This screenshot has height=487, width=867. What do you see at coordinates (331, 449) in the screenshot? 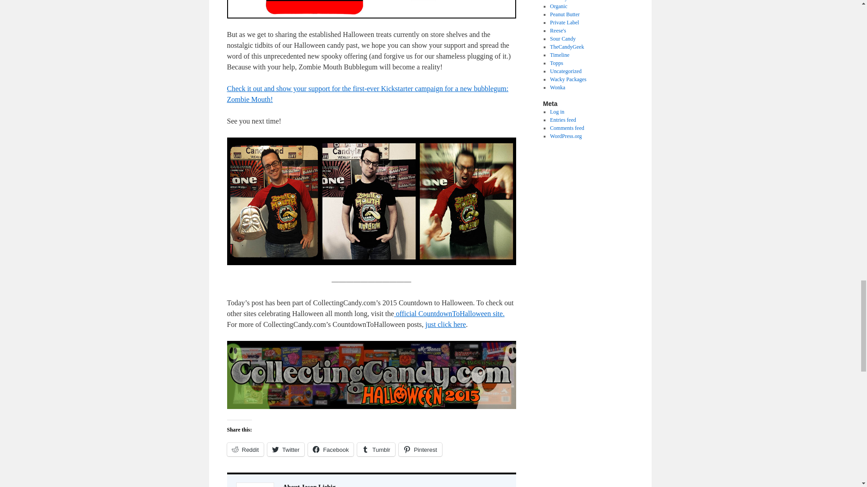
I see `Facebook` at bounding box center [331, 449].